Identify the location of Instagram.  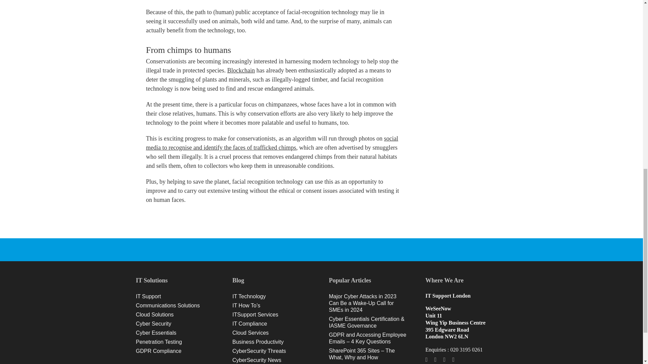
(454, 359).